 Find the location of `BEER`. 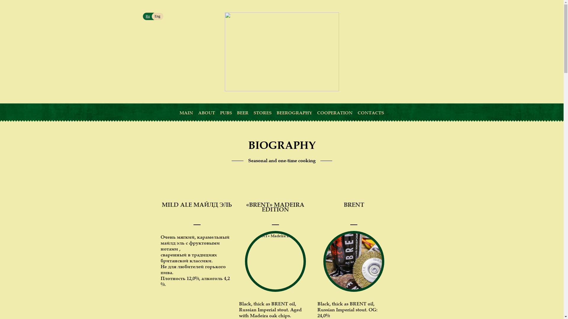

BEER is located at coordinates (243, 113).